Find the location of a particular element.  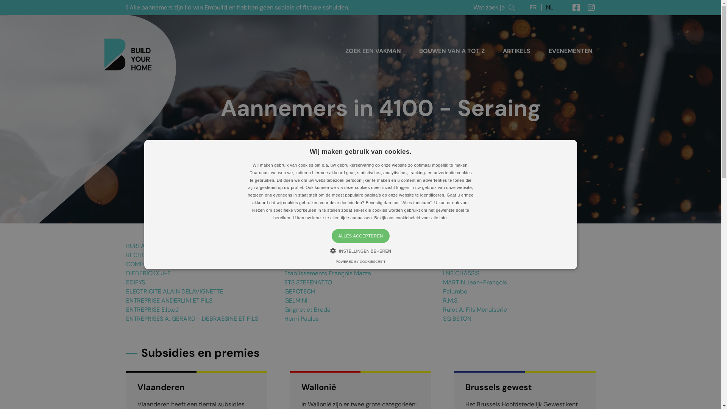

R.M.S. is located at coordinates (451, 301).